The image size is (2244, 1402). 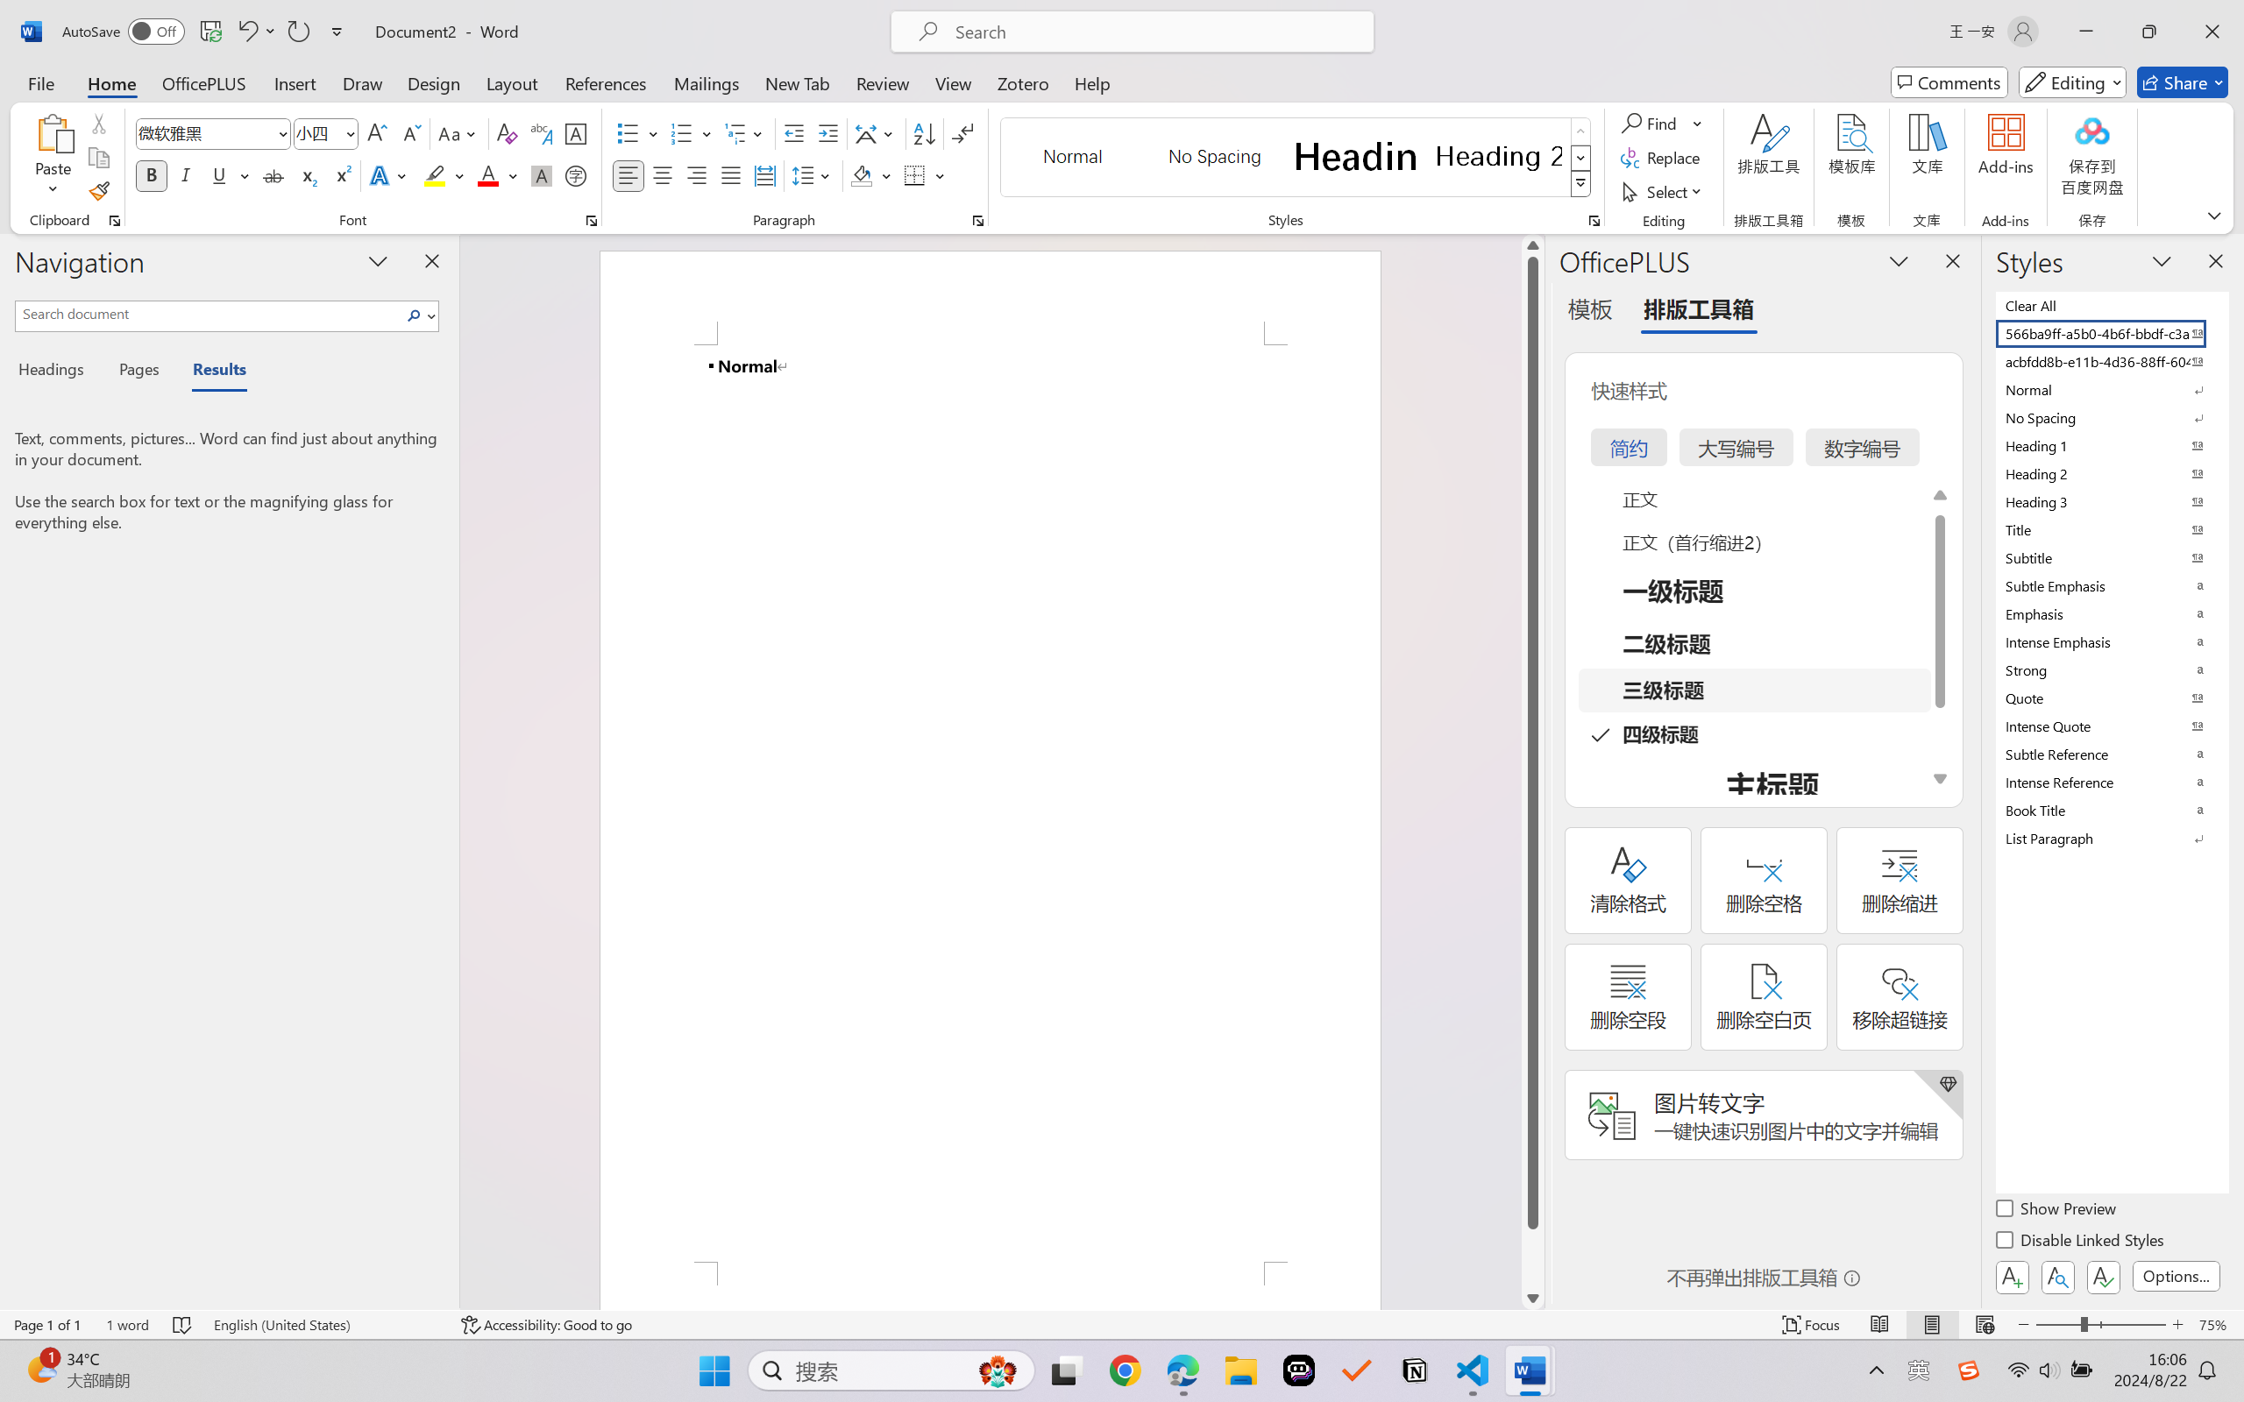 I want to click on View, so click(x=954, y=82).